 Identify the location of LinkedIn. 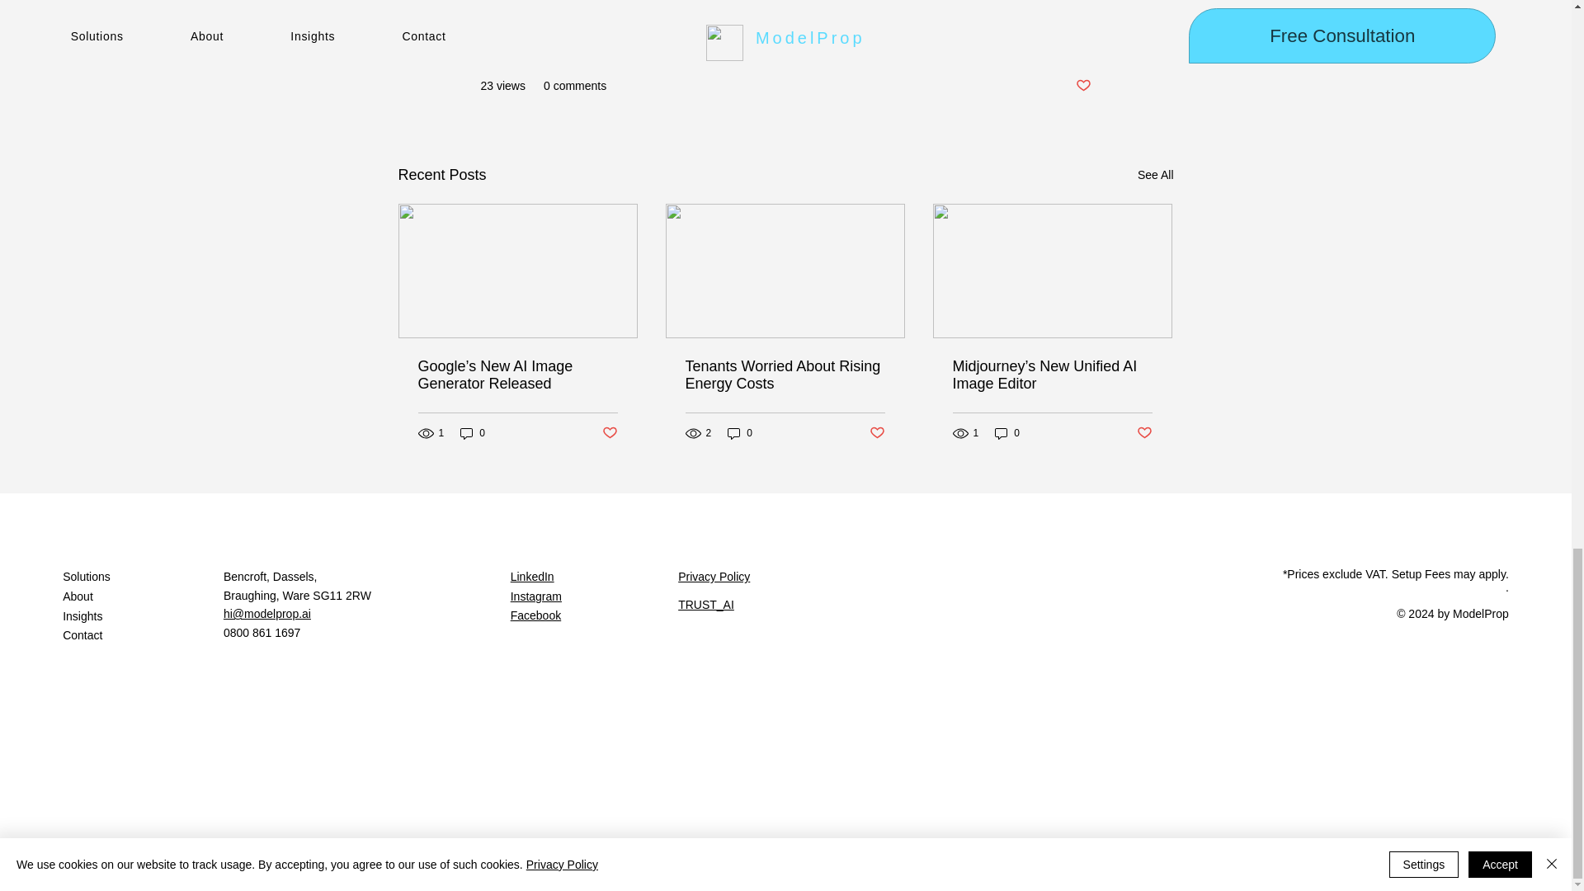
(532, 577).